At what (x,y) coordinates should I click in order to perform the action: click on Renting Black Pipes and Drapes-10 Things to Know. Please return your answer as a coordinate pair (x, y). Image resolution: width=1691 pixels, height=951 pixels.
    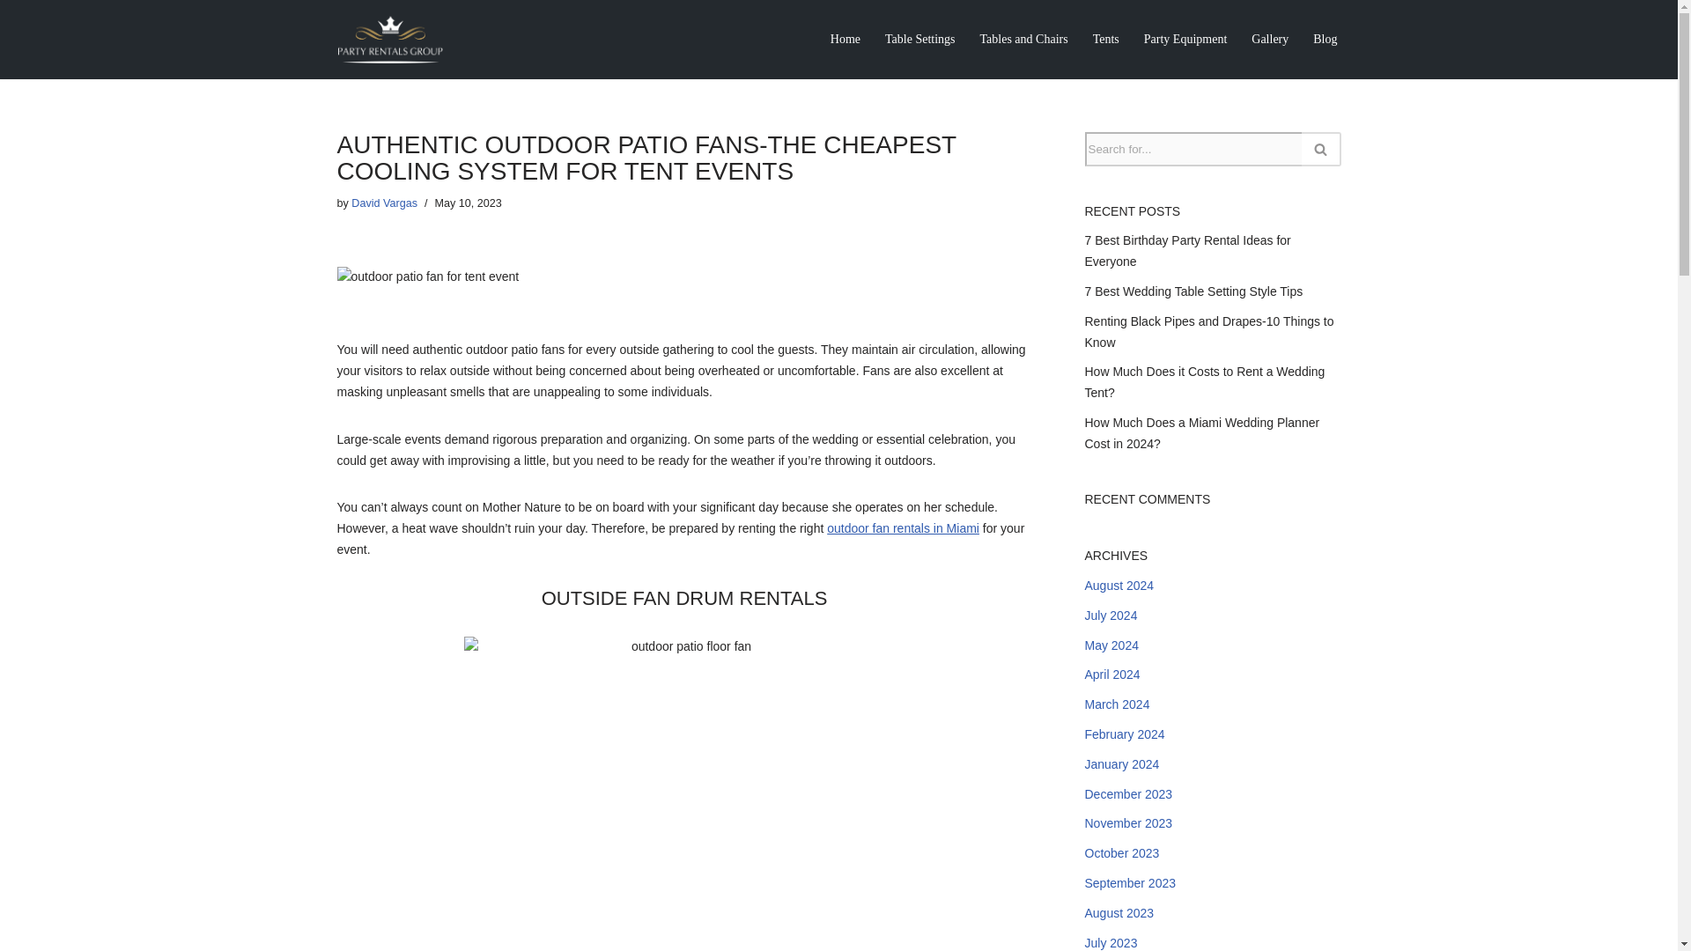
    Looking at the image, I should click on (1209, 332).